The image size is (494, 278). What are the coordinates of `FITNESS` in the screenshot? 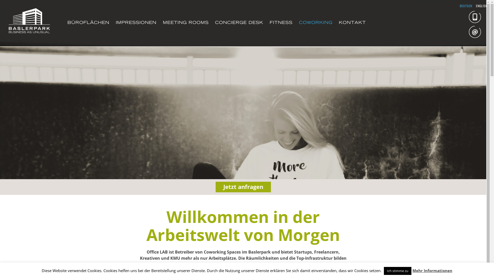 It's located at (281, 23).